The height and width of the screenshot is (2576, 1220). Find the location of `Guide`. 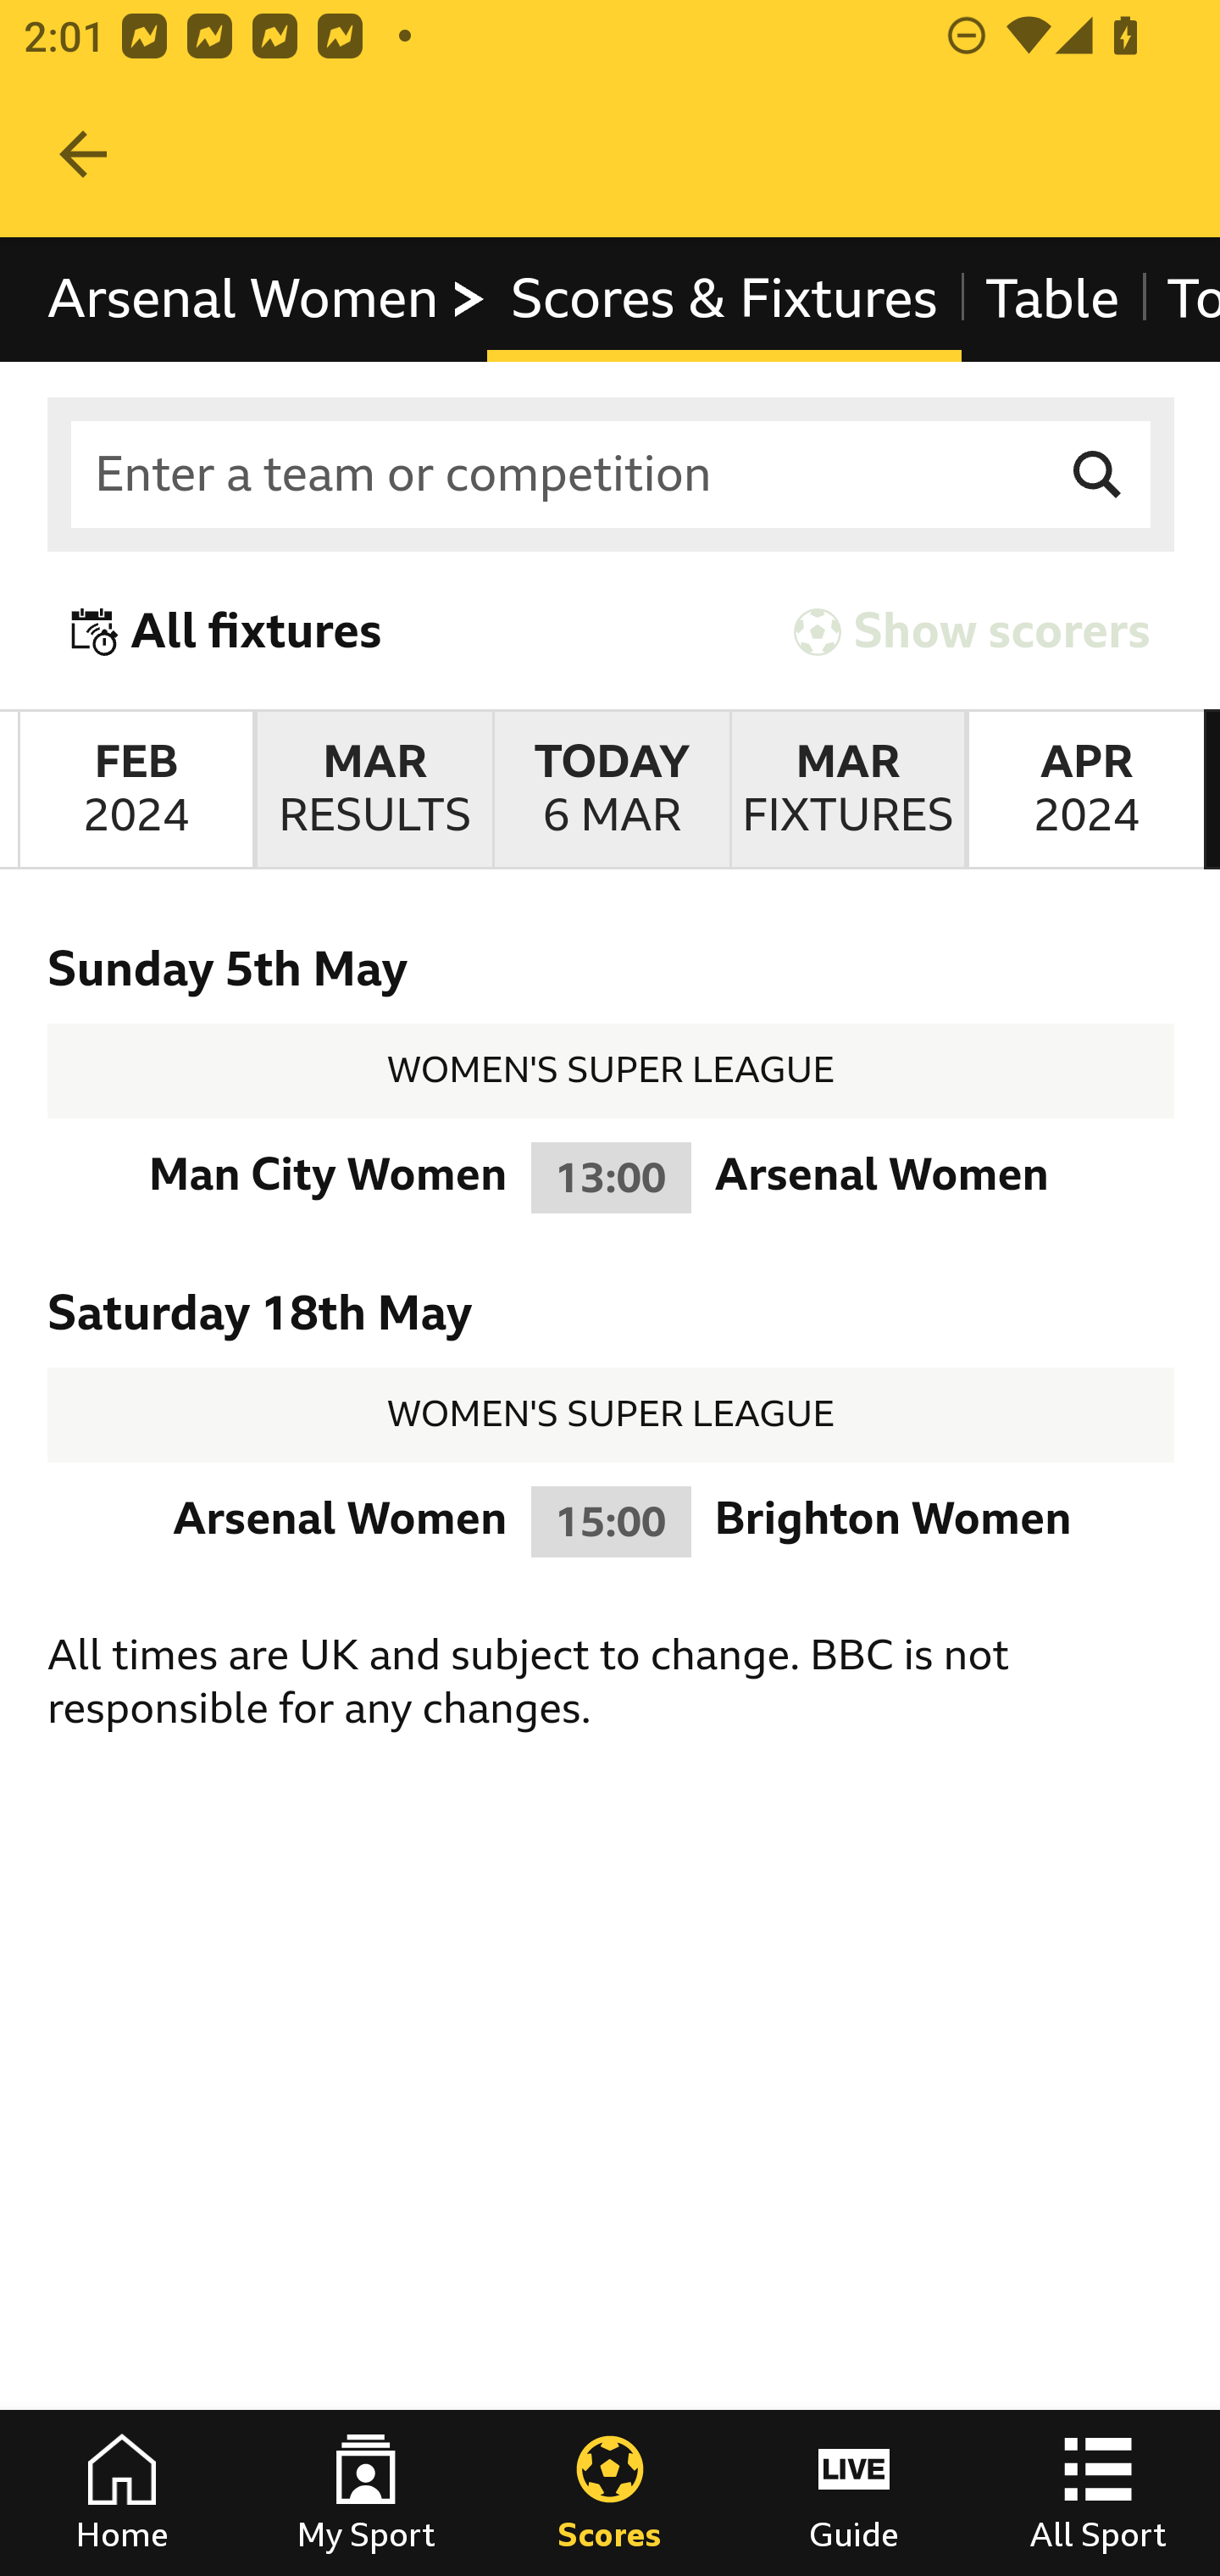

Guide is located at coordinates (854, 2493).